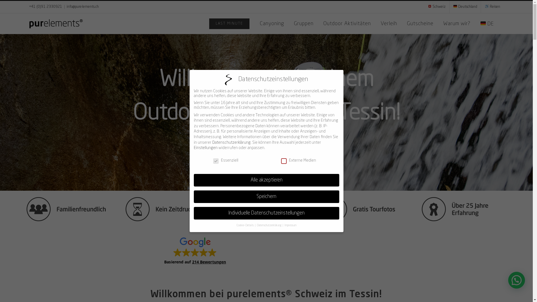 This screenshot has width=537, height=302. I want to click on Deutschland, so click(465, 7).